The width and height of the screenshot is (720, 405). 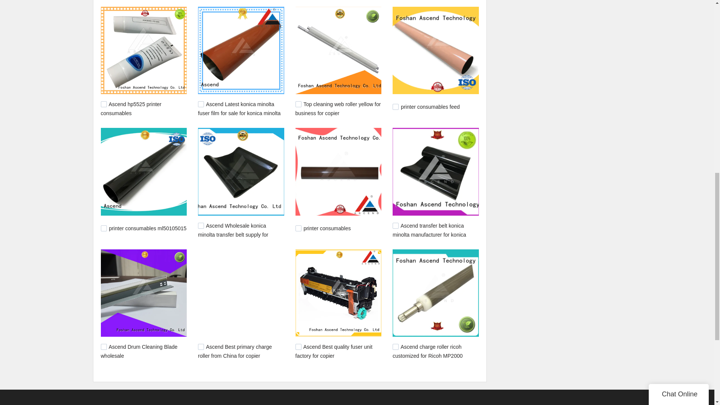 I want to click on printer consumables feed, so click(x=430, y=106).